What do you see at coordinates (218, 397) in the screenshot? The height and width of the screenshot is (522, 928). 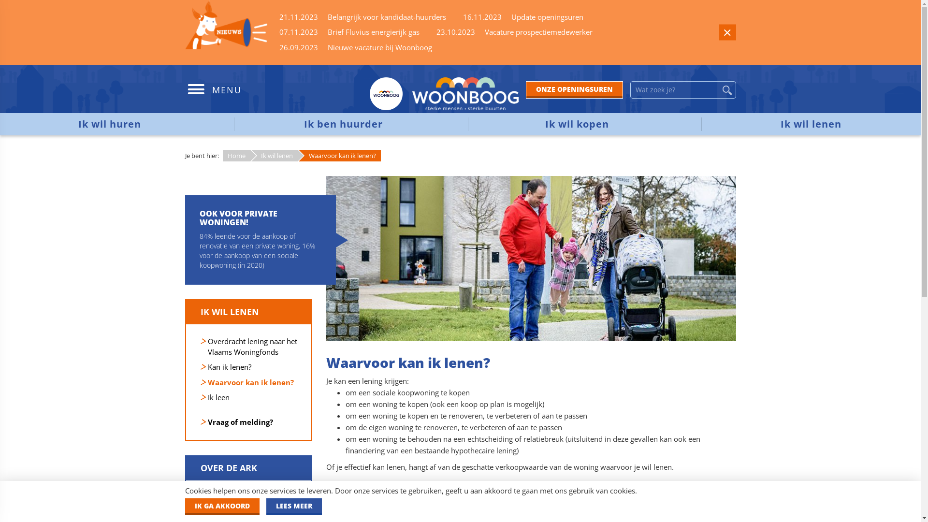 I see `Ik leen` at bounding box center [218, 397].